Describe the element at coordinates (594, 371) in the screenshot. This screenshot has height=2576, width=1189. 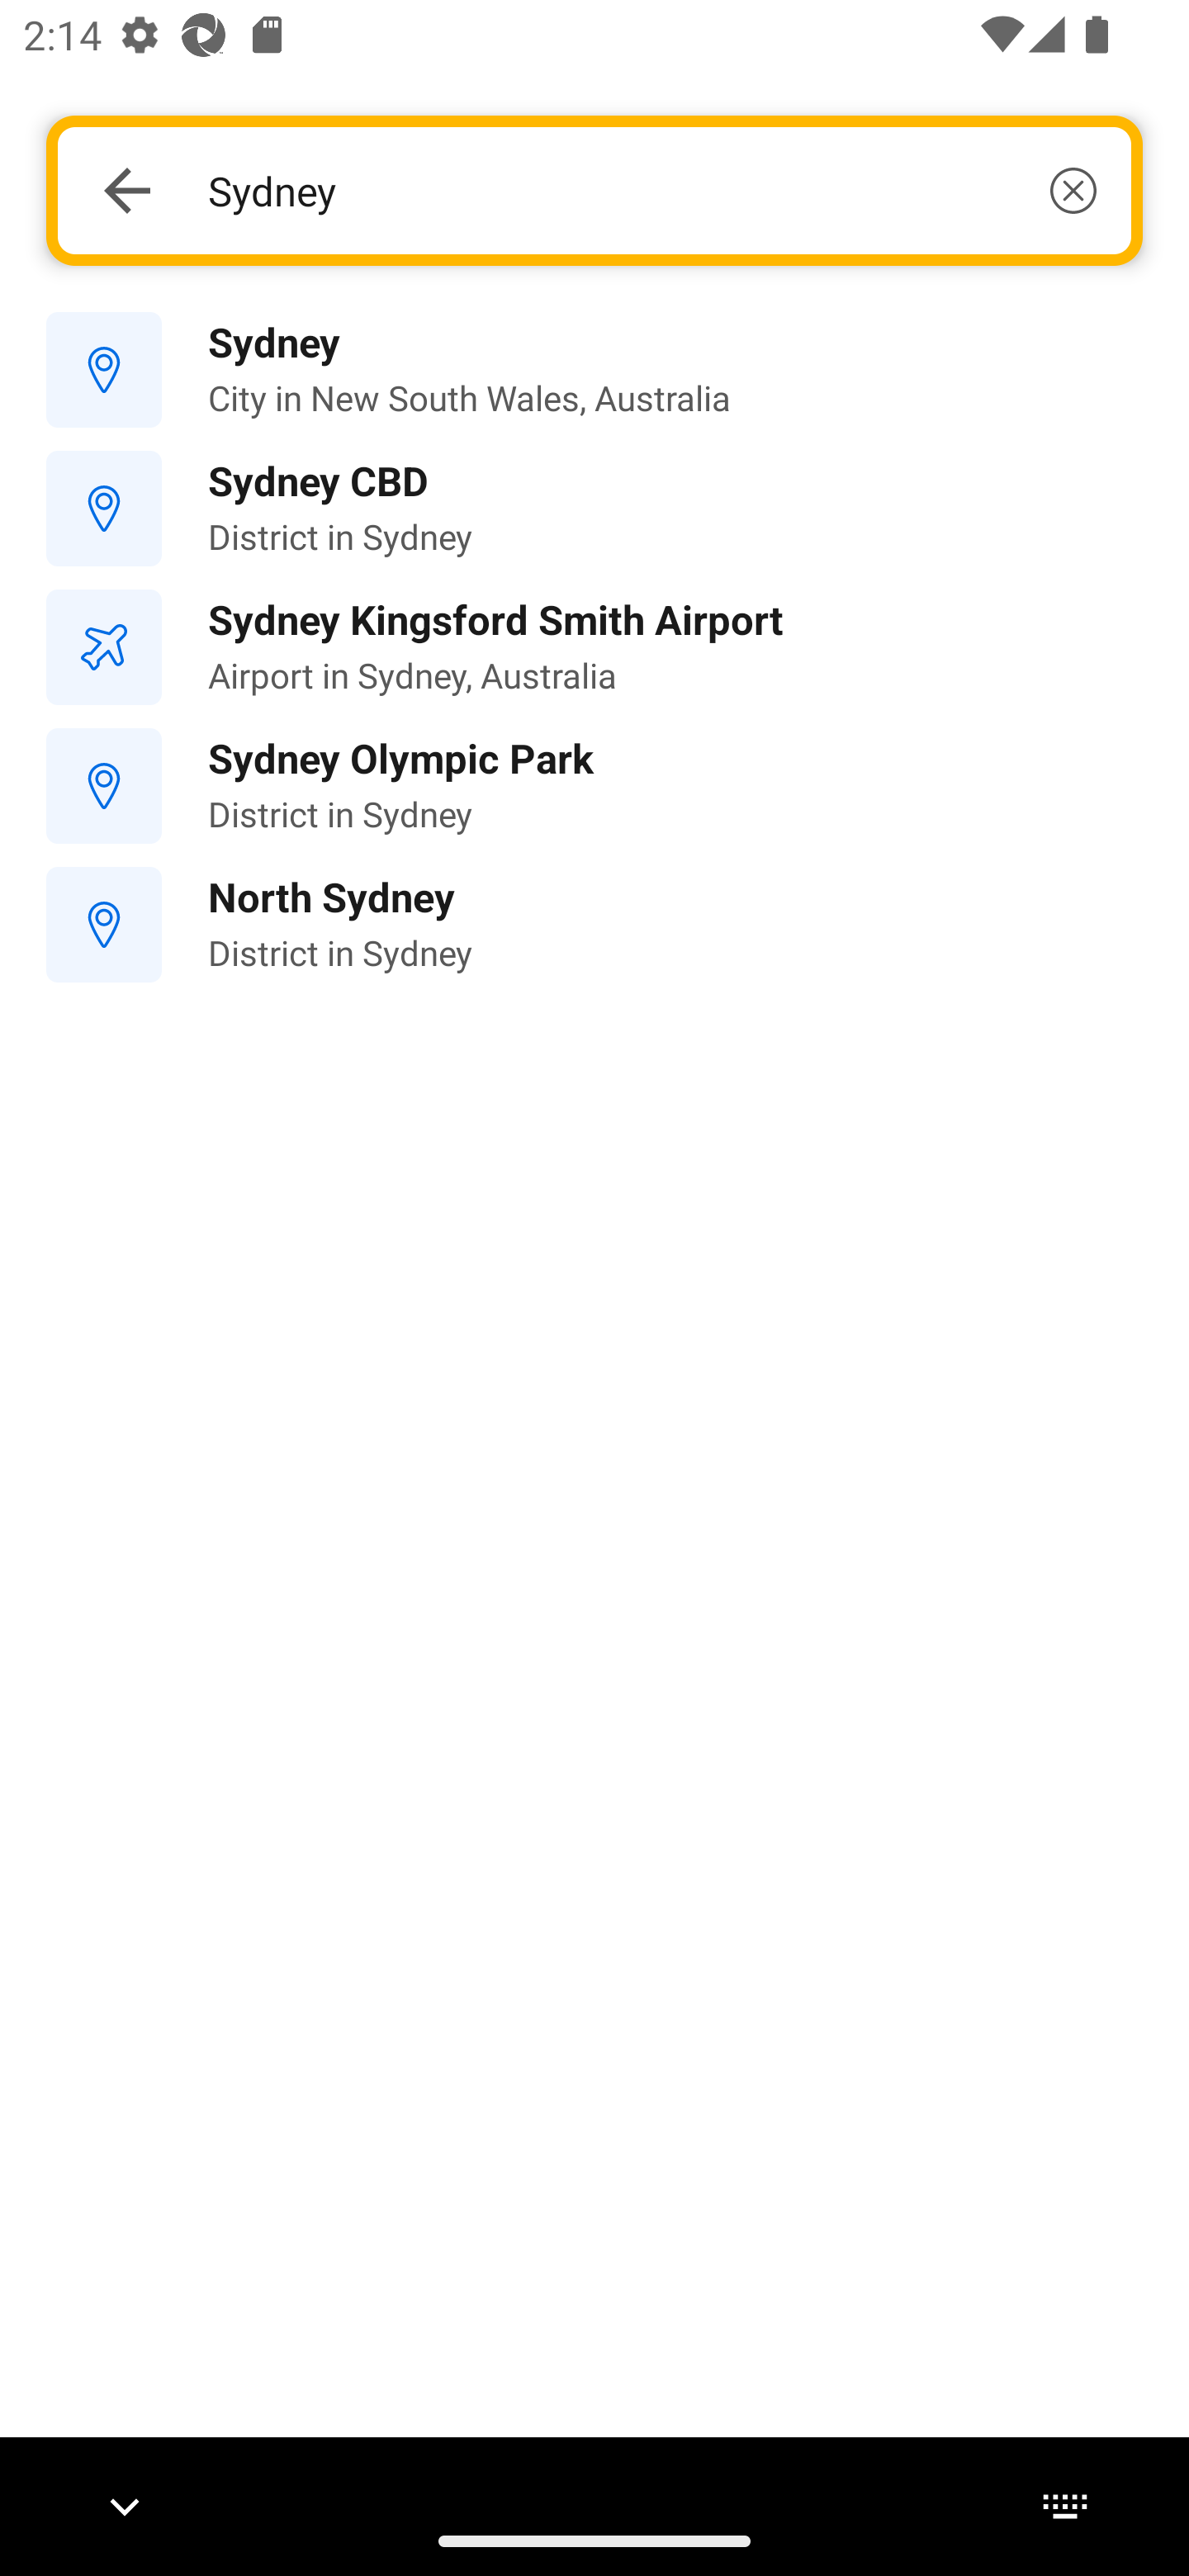
I see `Sydney City in New South Wales, Australia` at that location.